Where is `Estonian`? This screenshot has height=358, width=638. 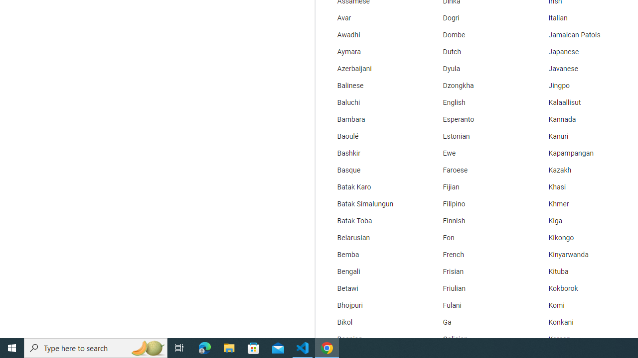 Estonian is located at coordinates (477, 136).